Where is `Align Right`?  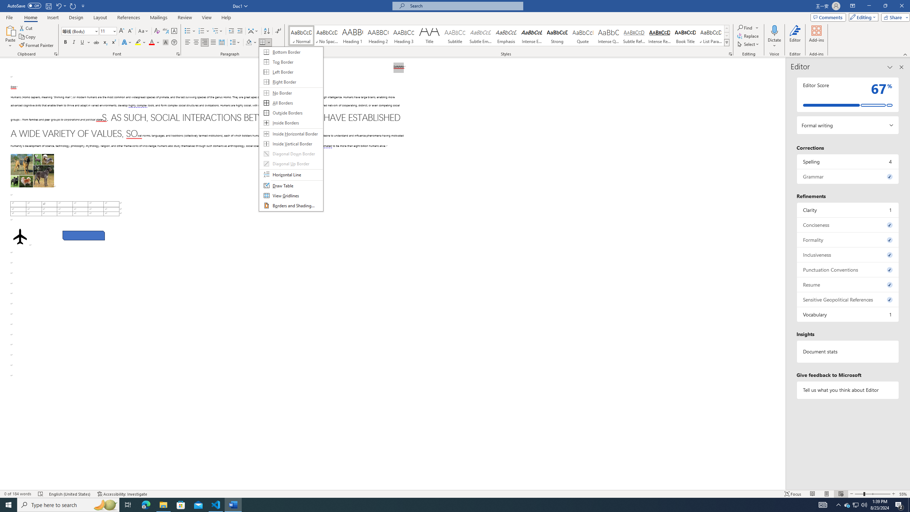 Align Right is located at coordinates (205, 43).